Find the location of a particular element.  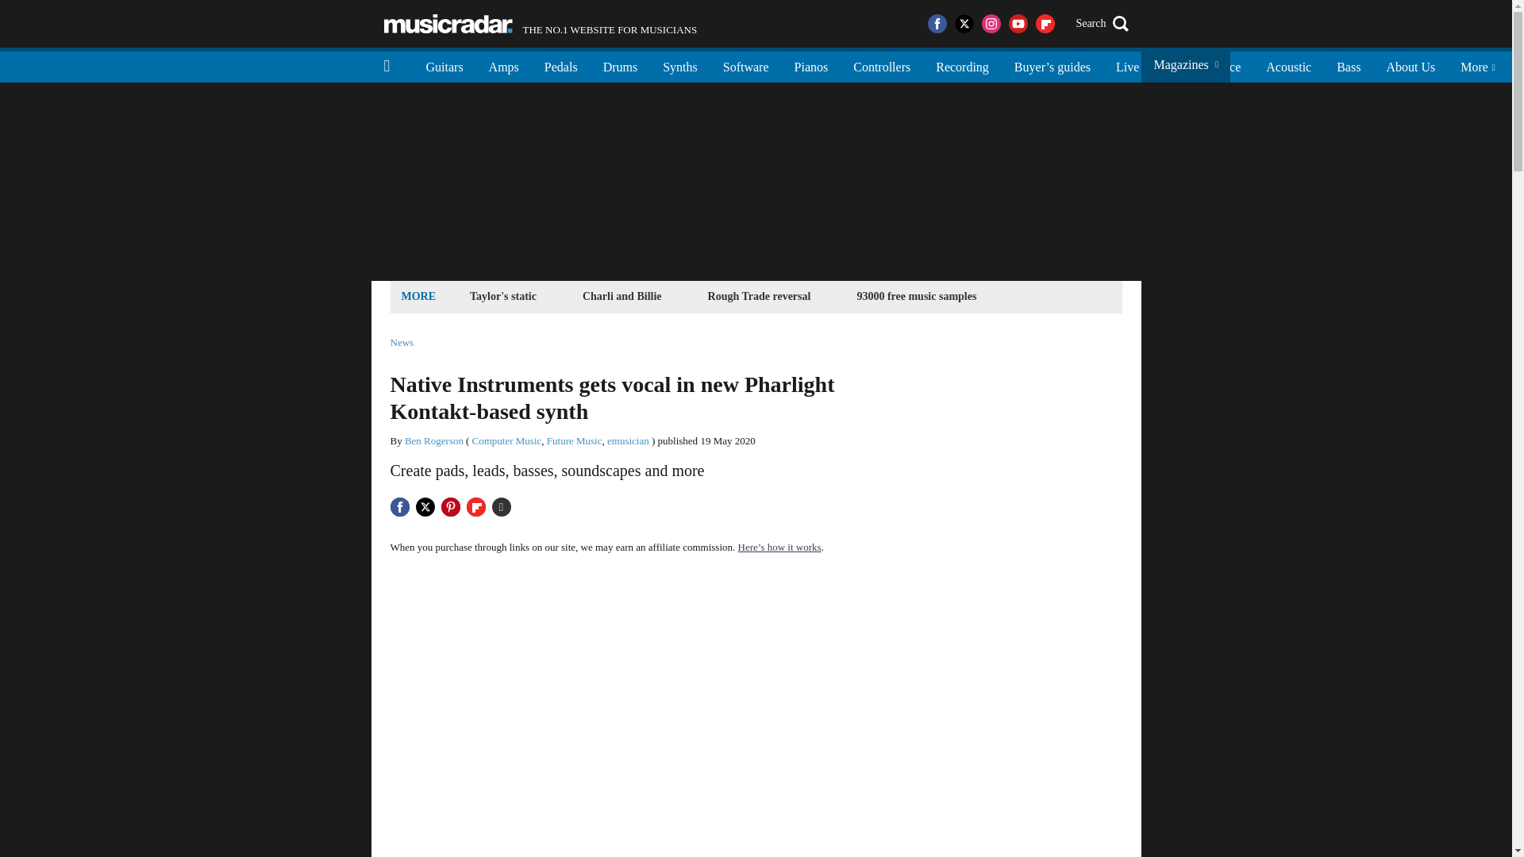

Guitars is located at coordinates (444, 65).